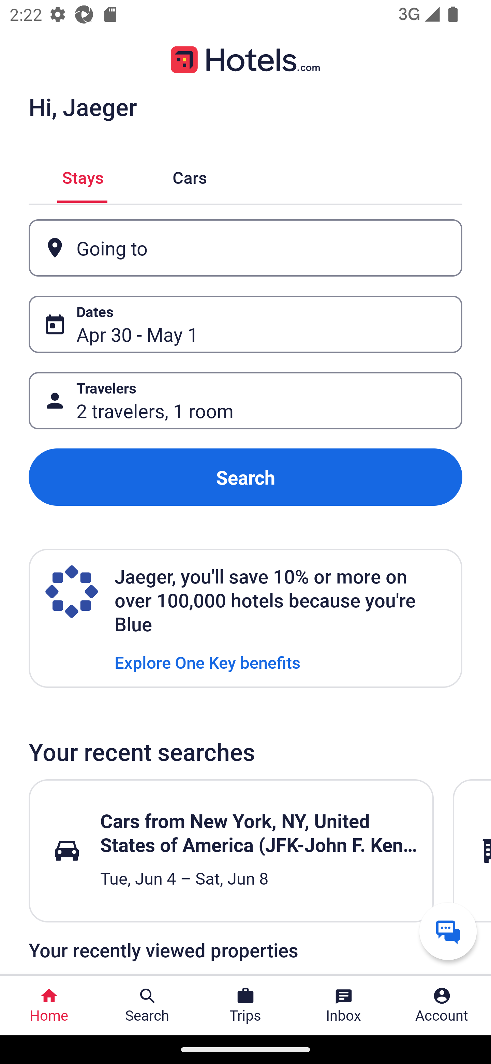 The width and height of the screenshot is (491, 1064). What do you see at coordinates (245, 477) in the screenshot?
I see `Search` at bounding box center [245, 477].